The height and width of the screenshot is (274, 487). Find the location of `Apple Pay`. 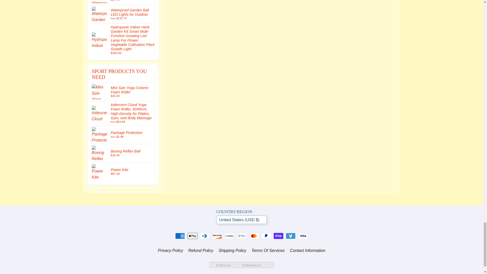

Apple Pay is located at coordinates (192, 236).